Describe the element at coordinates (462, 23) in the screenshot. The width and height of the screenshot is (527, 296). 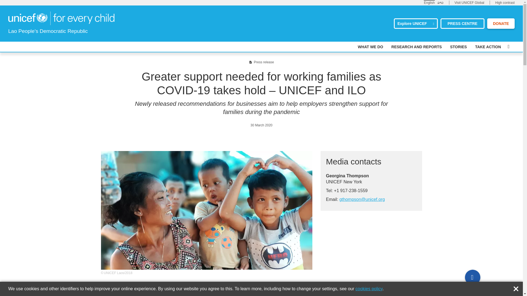
I see `PRESS CENTRE` at that location.